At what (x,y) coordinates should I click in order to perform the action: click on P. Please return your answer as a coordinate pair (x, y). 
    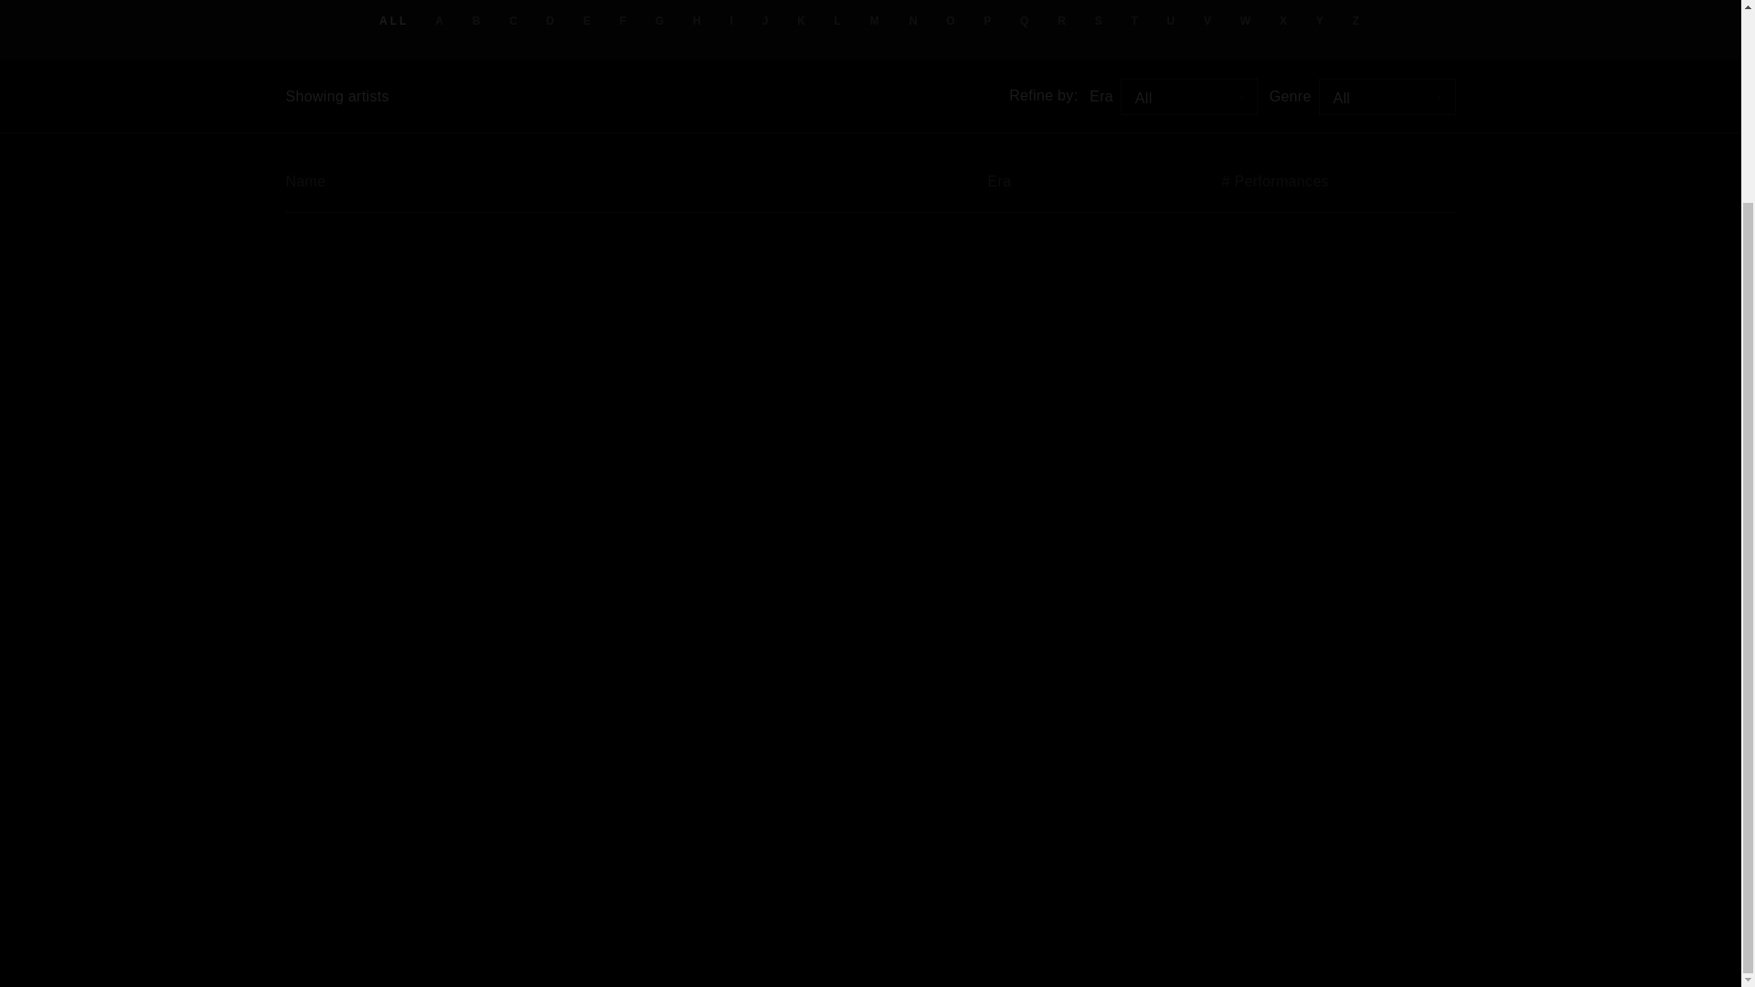
    Looking at the image, I should click on (989, 21).